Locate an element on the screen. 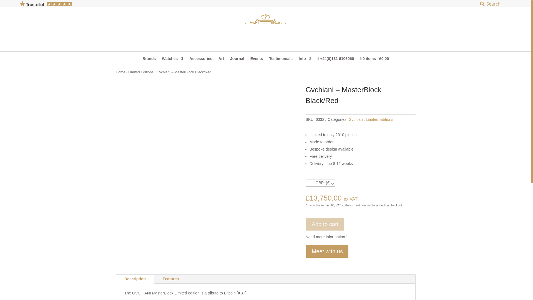  Accessories is located at coordinates (200, 60).